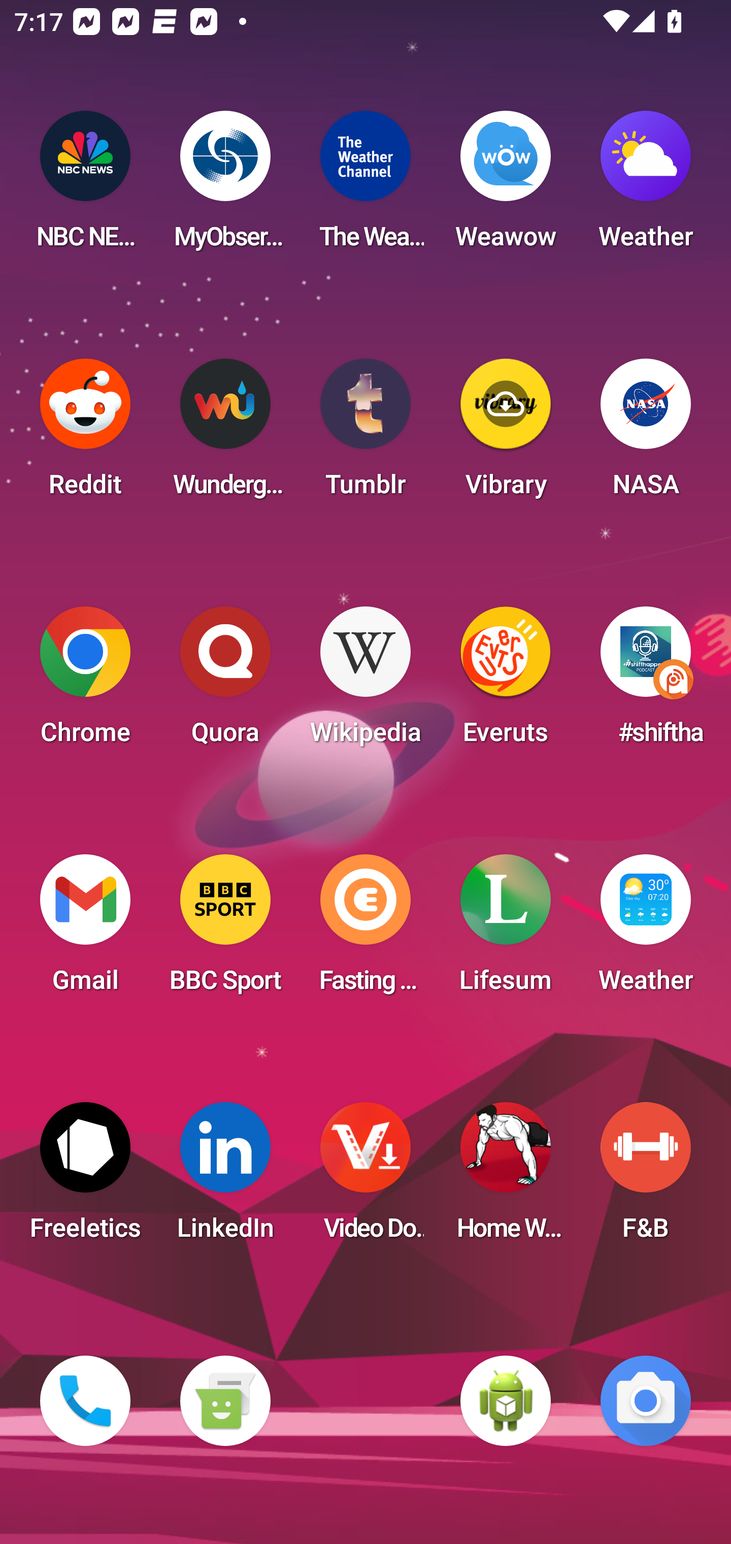  I want to click on BBC Sport, so click(225, 929).